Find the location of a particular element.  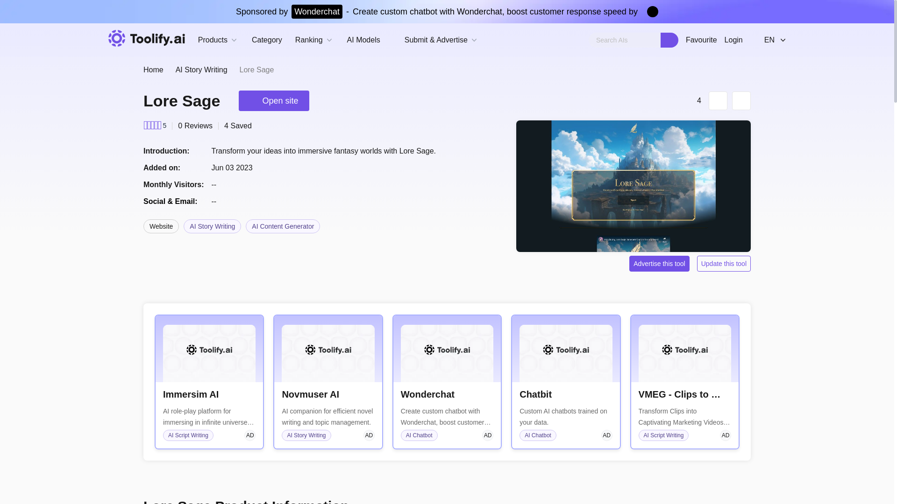

EN is located at coordinates (768, 40).